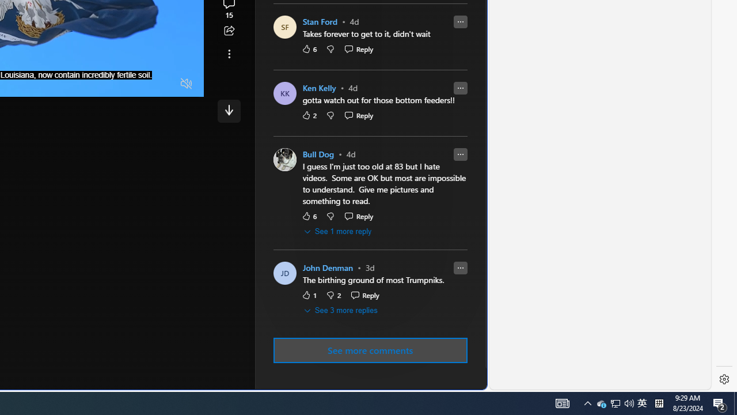  What do you see at coordinates (339, 232) in the screenshot?
I see `See 1 more reply` at bounding box center [339, 232].